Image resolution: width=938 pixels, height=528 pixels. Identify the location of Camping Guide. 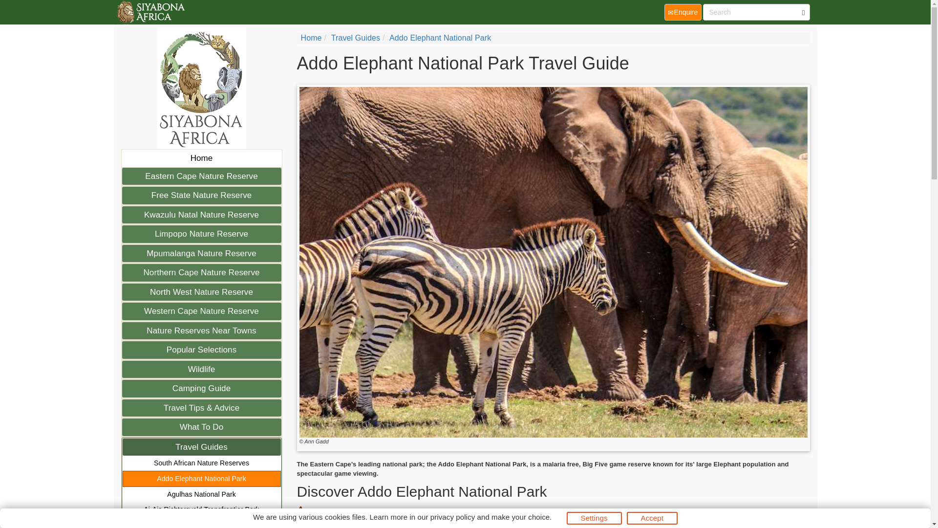
(201, 388).